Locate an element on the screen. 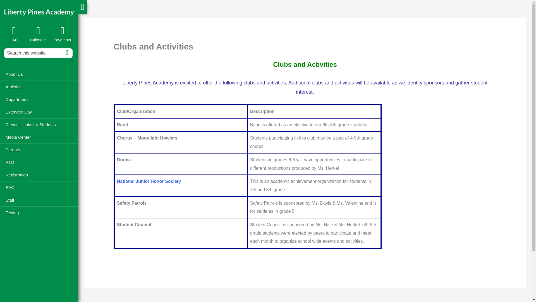 This screenshot has height=302, width=536. HAC is located at coordinates (16, 34).